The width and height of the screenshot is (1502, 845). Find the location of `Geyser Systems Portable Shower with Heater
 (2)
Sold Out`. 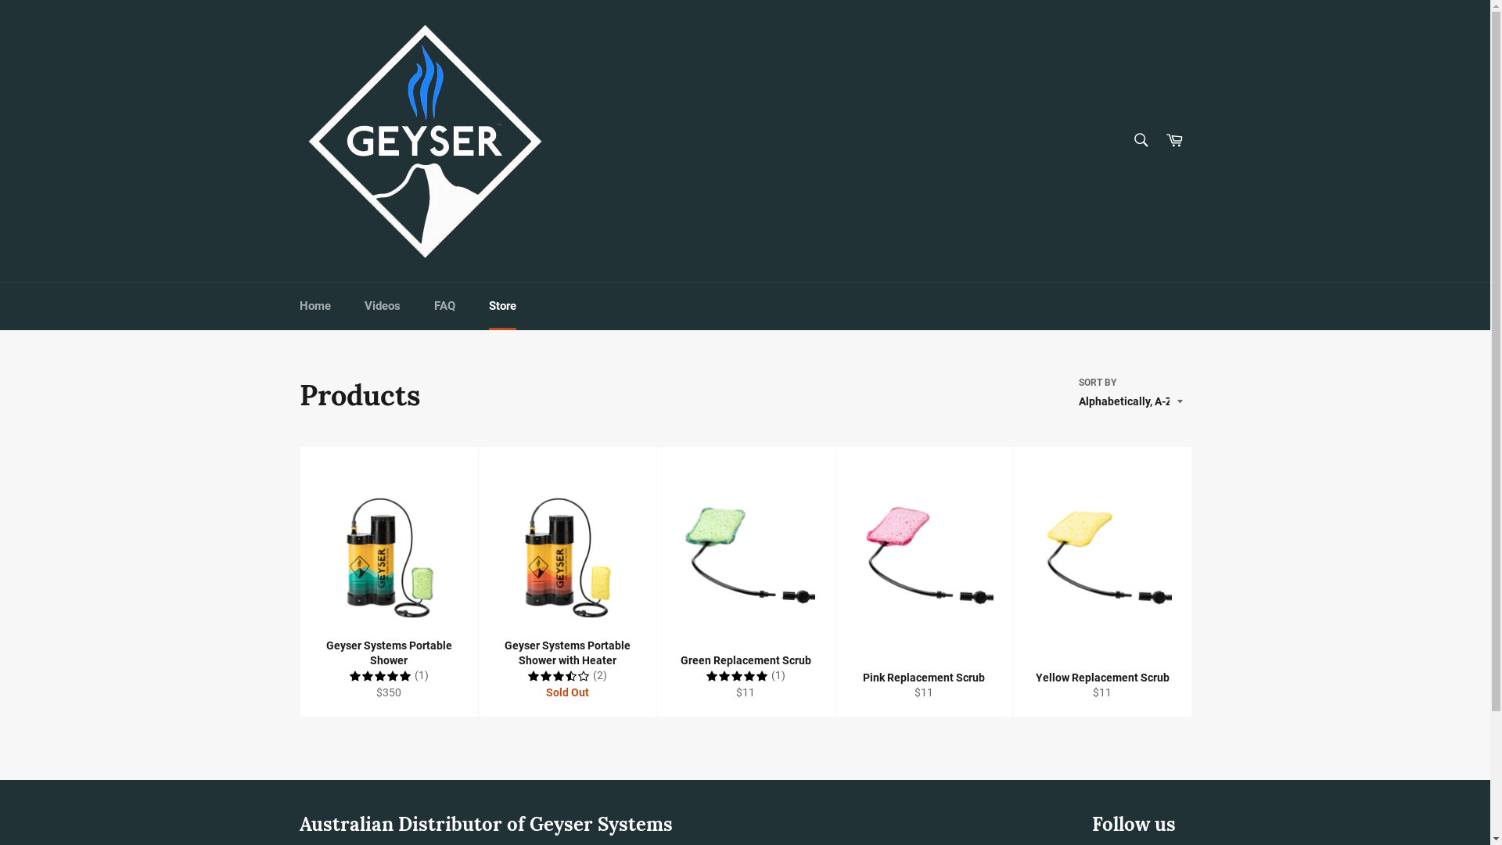

Geyser Systems Portable Shower with Heater
 (2)
Sold Out is located at coordinates (566, 581).